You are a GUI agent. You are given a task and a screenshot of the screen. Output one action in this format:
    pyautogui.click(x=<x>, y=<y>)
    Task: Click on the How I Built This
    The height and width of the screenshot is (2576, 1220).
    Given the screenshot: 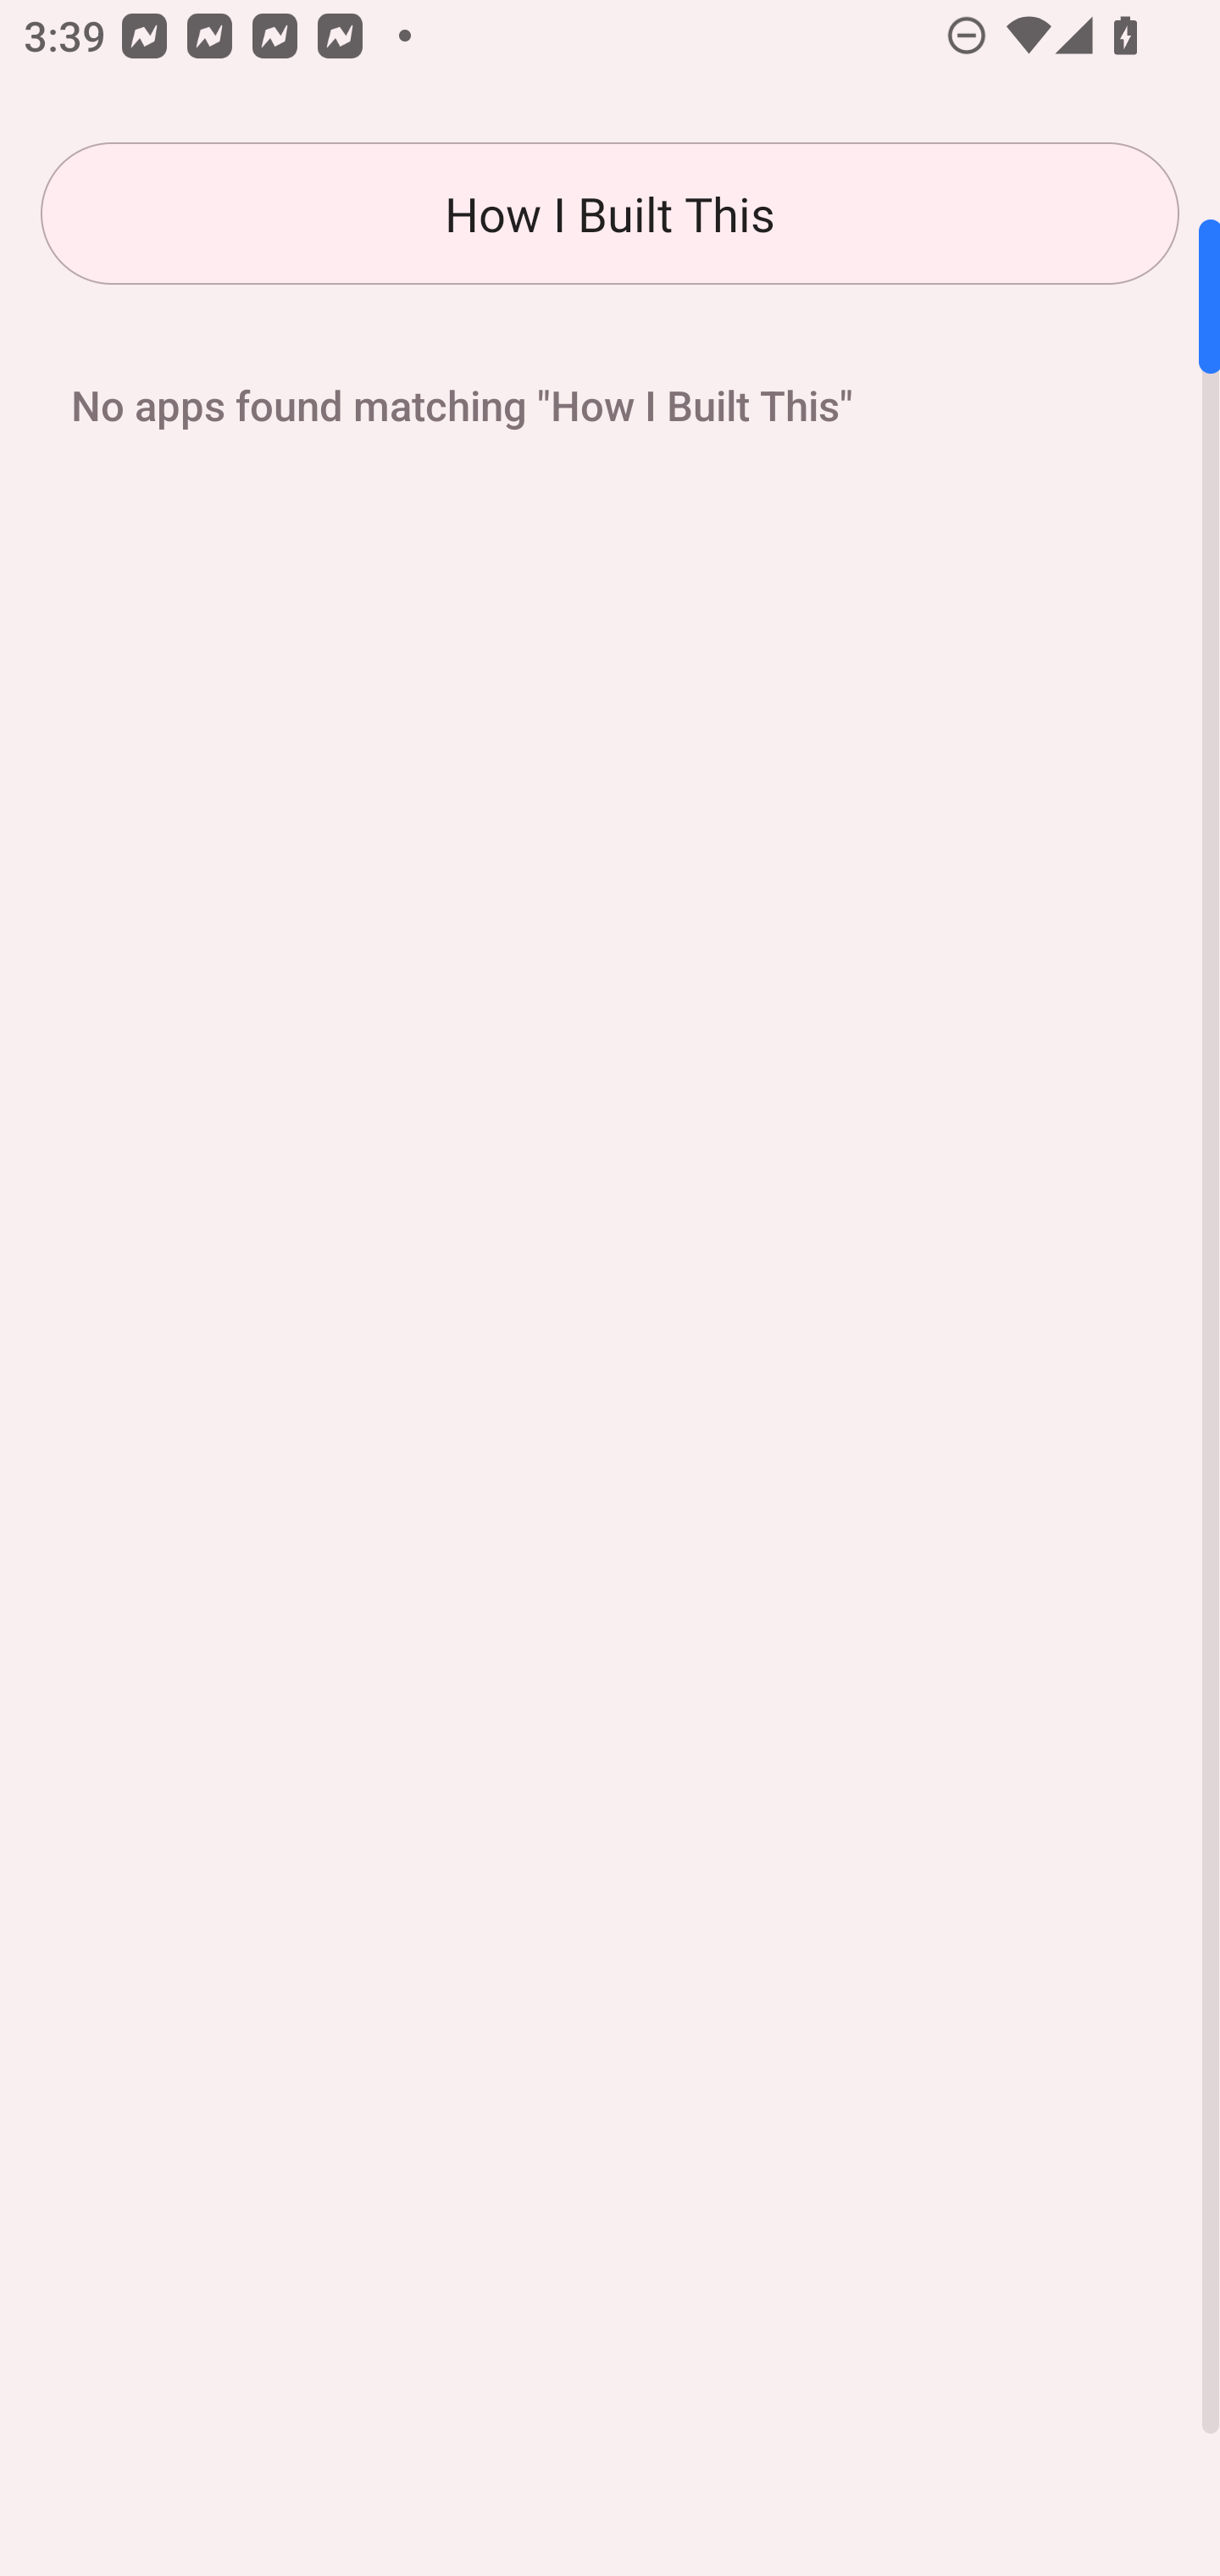 What is the action you would take?
    pyautogui.click(x=610, y=214)
    